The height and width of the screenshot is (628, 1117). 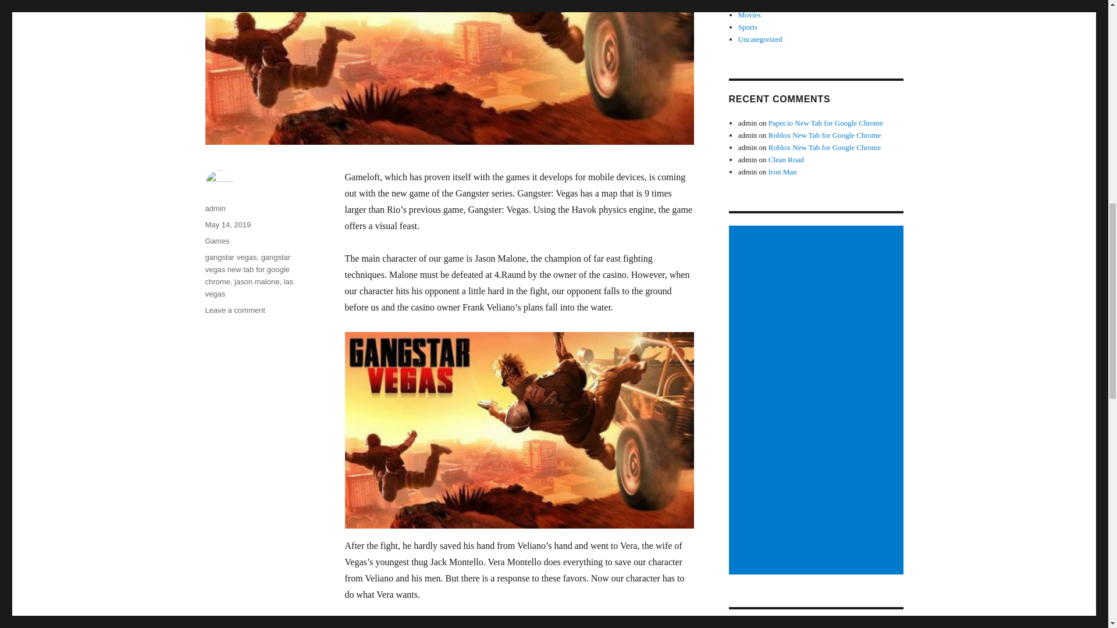 I want to click on gangstar vegas, so click(x=230, y=257).